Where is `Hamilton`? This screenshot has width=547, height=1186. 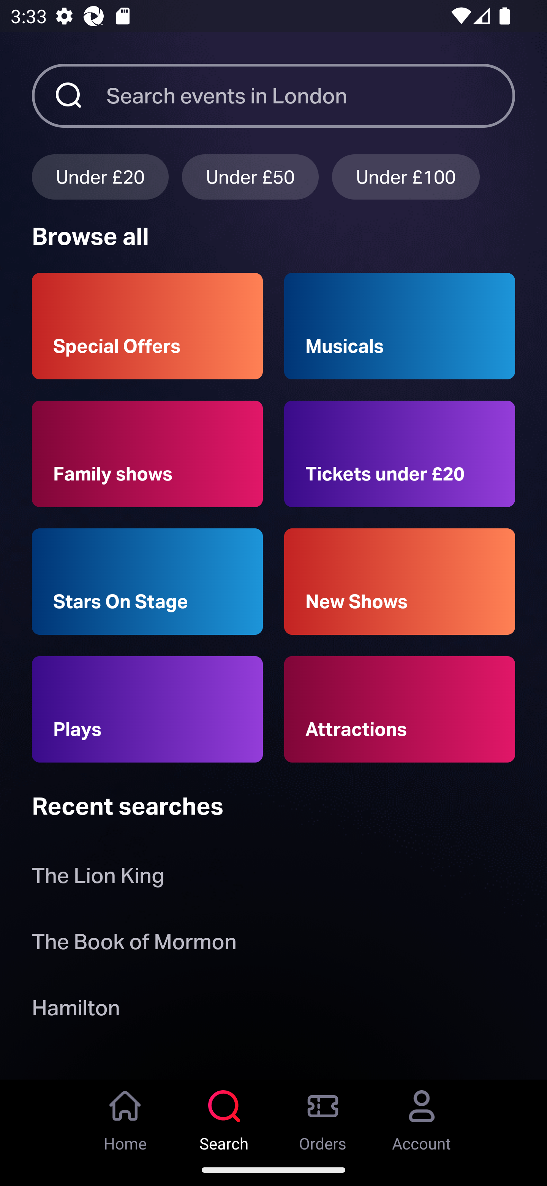 Hamilton is located at coordinates (76, 1010).